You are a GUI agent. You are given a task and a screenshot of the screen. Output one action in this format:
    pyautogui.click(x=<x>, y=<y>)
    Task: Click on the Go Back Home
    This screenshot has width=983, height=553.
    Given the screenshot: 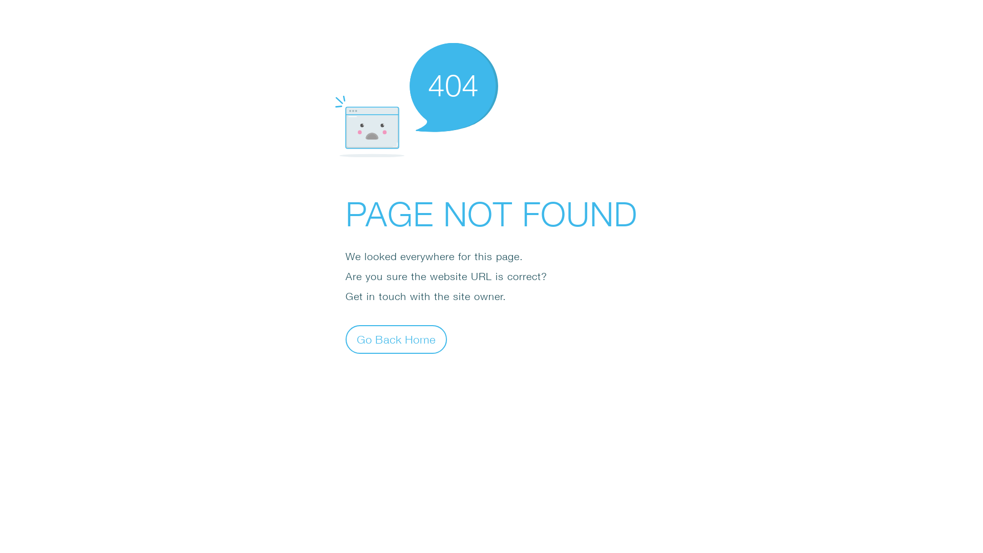 What is the action you would take?
    pyautogui.click(x=396, y=339)
    